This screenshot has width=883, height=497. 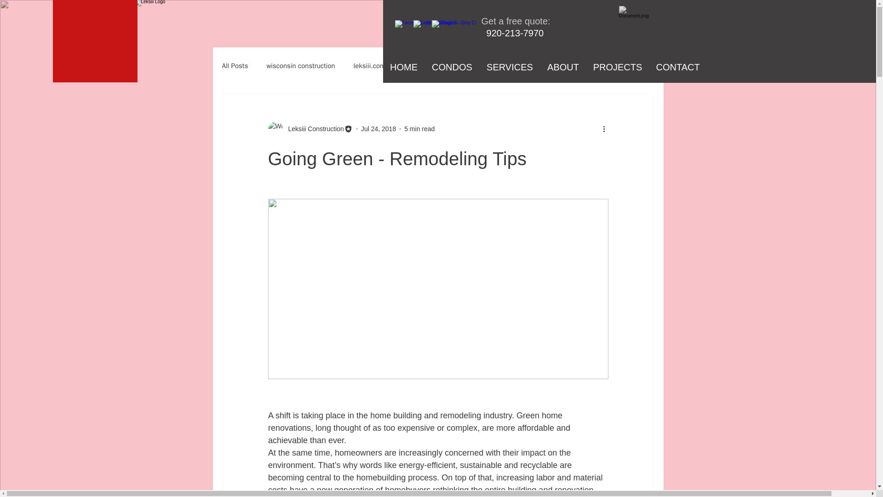 I want to click on leksiii.com, so click(x=370, y=66).